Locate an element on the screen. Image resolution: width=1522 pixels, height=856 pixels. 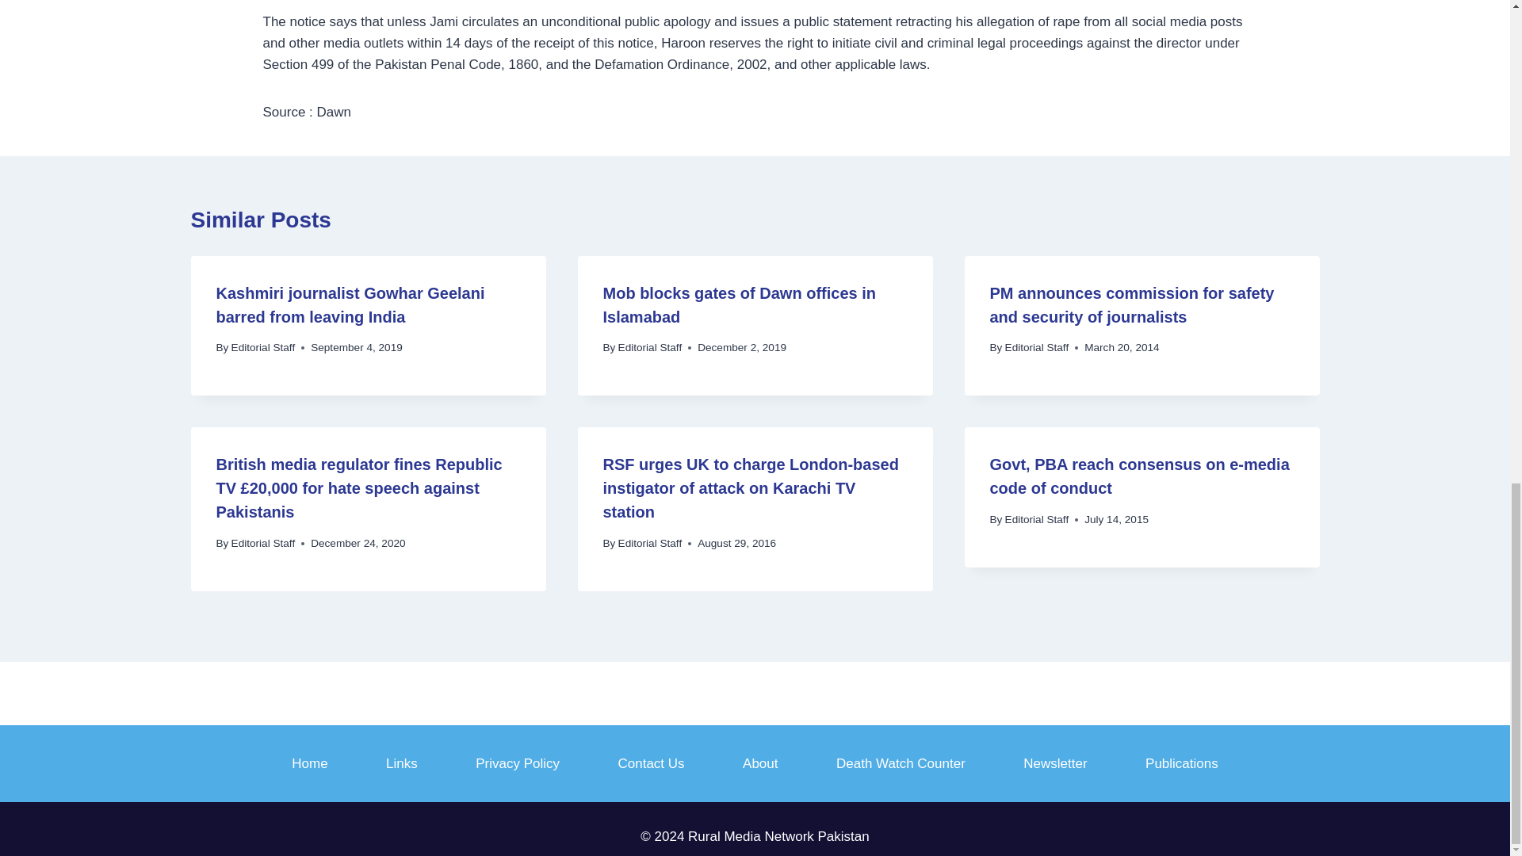
Editorial Staff is located at coordinates (650, 544).